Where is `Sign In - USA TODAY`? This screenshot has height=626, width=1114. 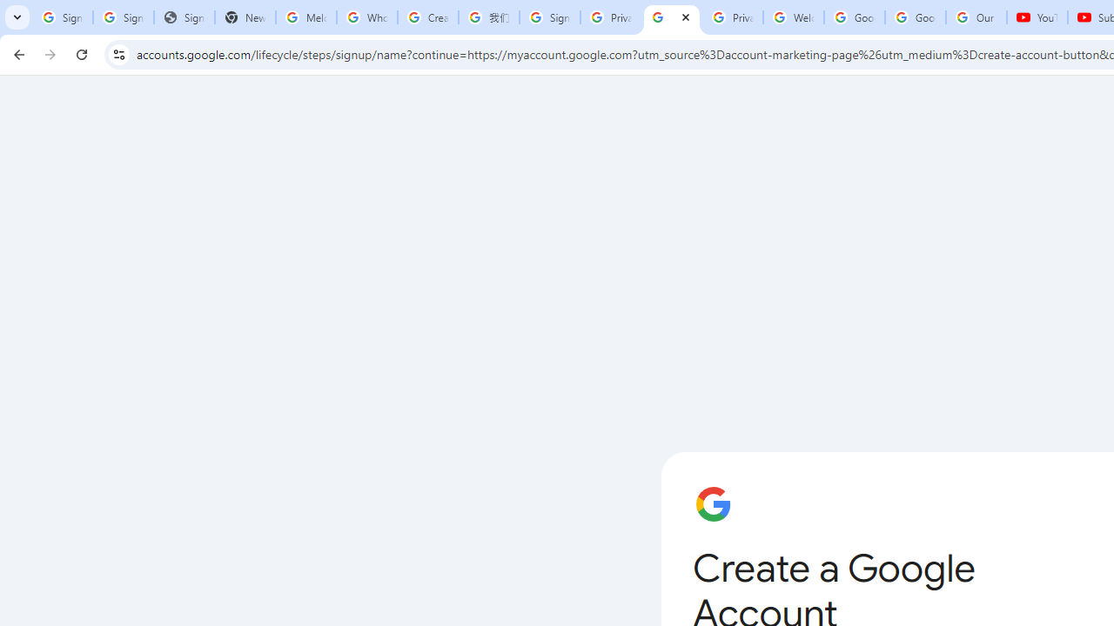
Sign In - USA TODAY is located at coordinates (185, 17).